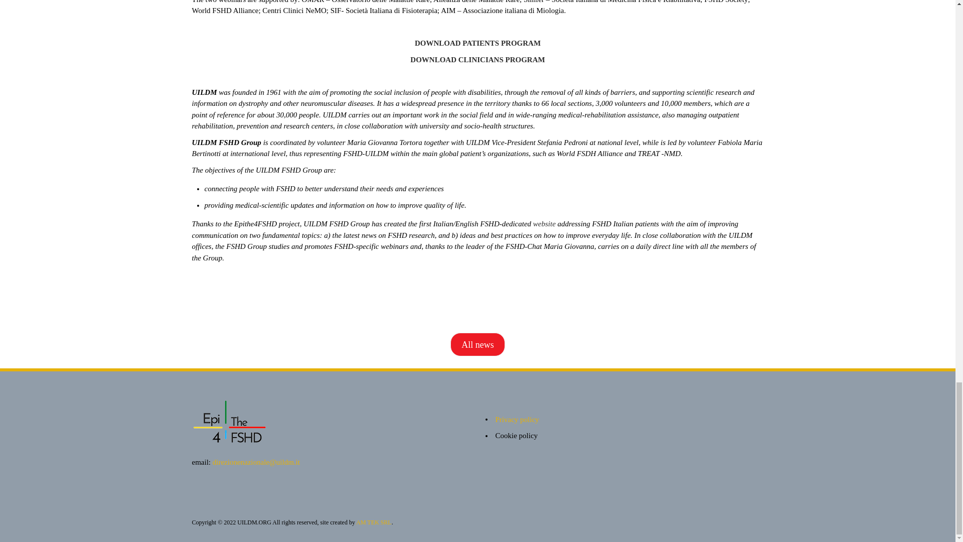 This screenshot has height=542, width=963. I want to click on website, so click(544, 224).